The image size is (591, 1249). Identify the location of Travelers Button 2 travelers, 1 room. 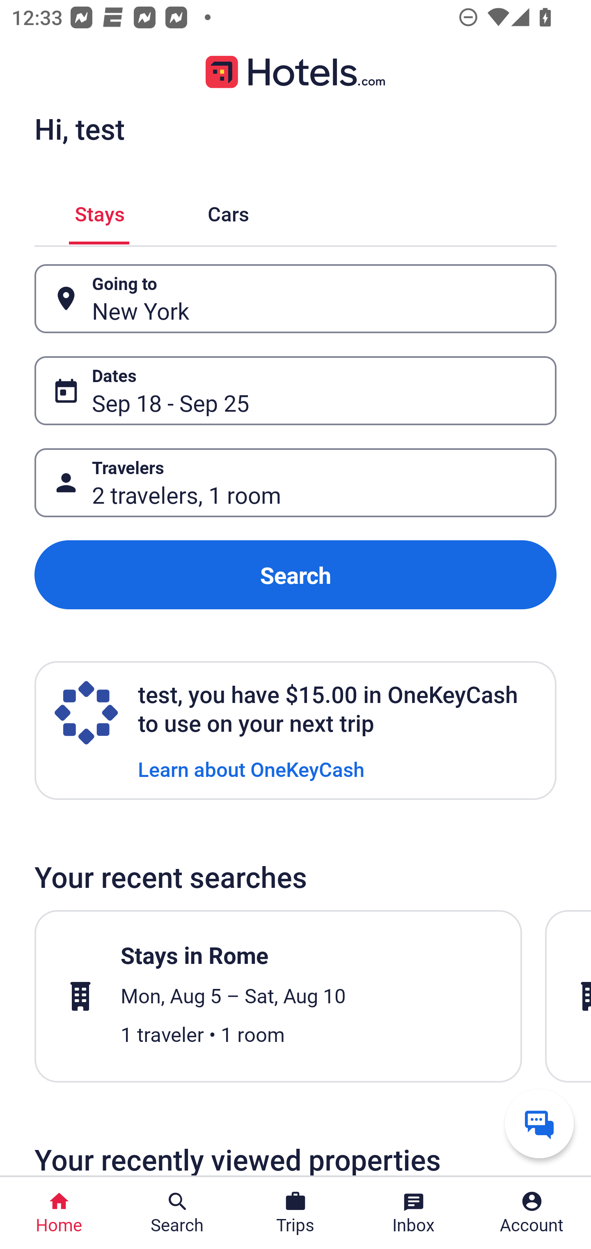
(295, 482).